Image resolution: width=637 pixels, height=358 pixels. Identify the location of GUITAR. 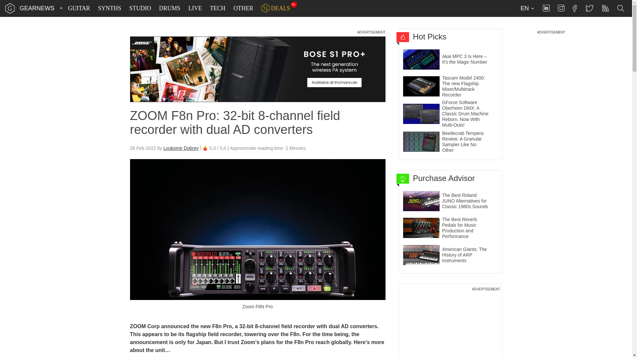
(79, 8).